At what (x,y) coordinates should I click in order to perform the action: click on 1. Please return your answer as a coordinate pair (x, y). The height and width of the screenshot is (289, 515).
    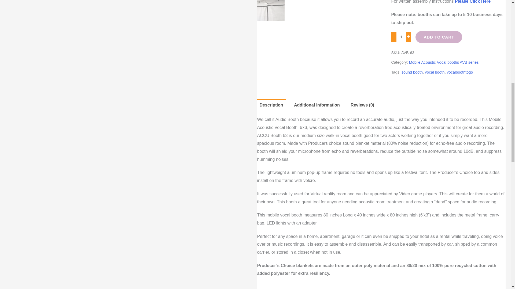
    Looking at the image, I should click on (401, 37).